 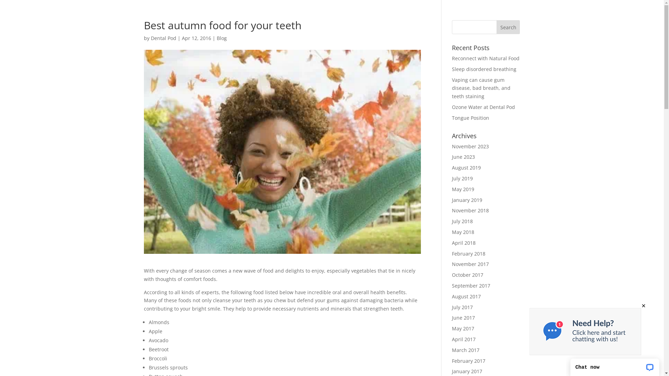 What do you see at coordinates (468, 275) in the screenshot?
I see `October 2017` at bounding box center [468, 275].